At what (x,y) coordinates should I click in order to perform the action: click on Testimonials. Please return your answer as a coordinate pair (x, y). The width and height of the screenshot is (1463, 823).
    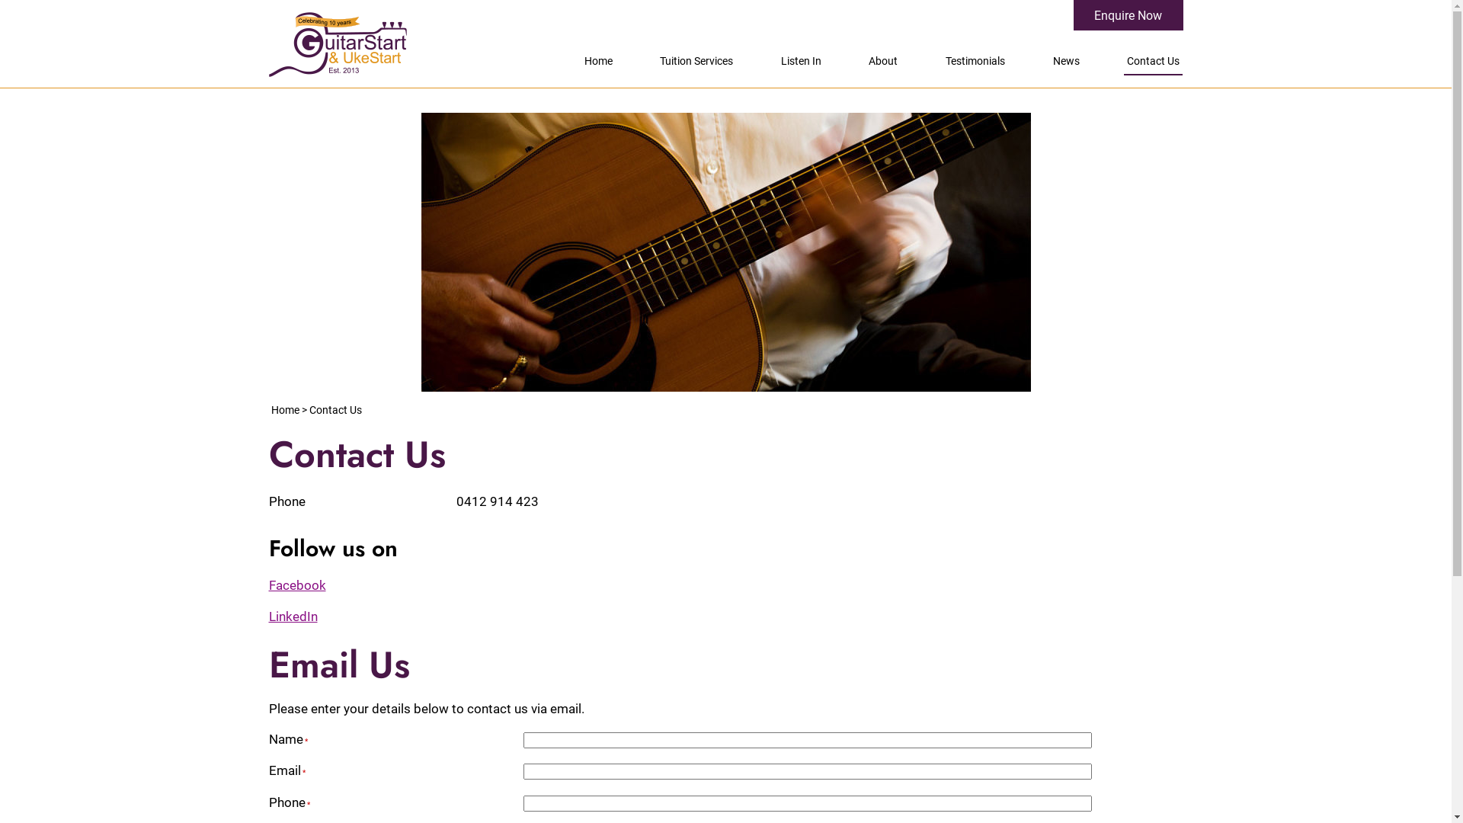
    Looking at the image, I should click on (975, 62).